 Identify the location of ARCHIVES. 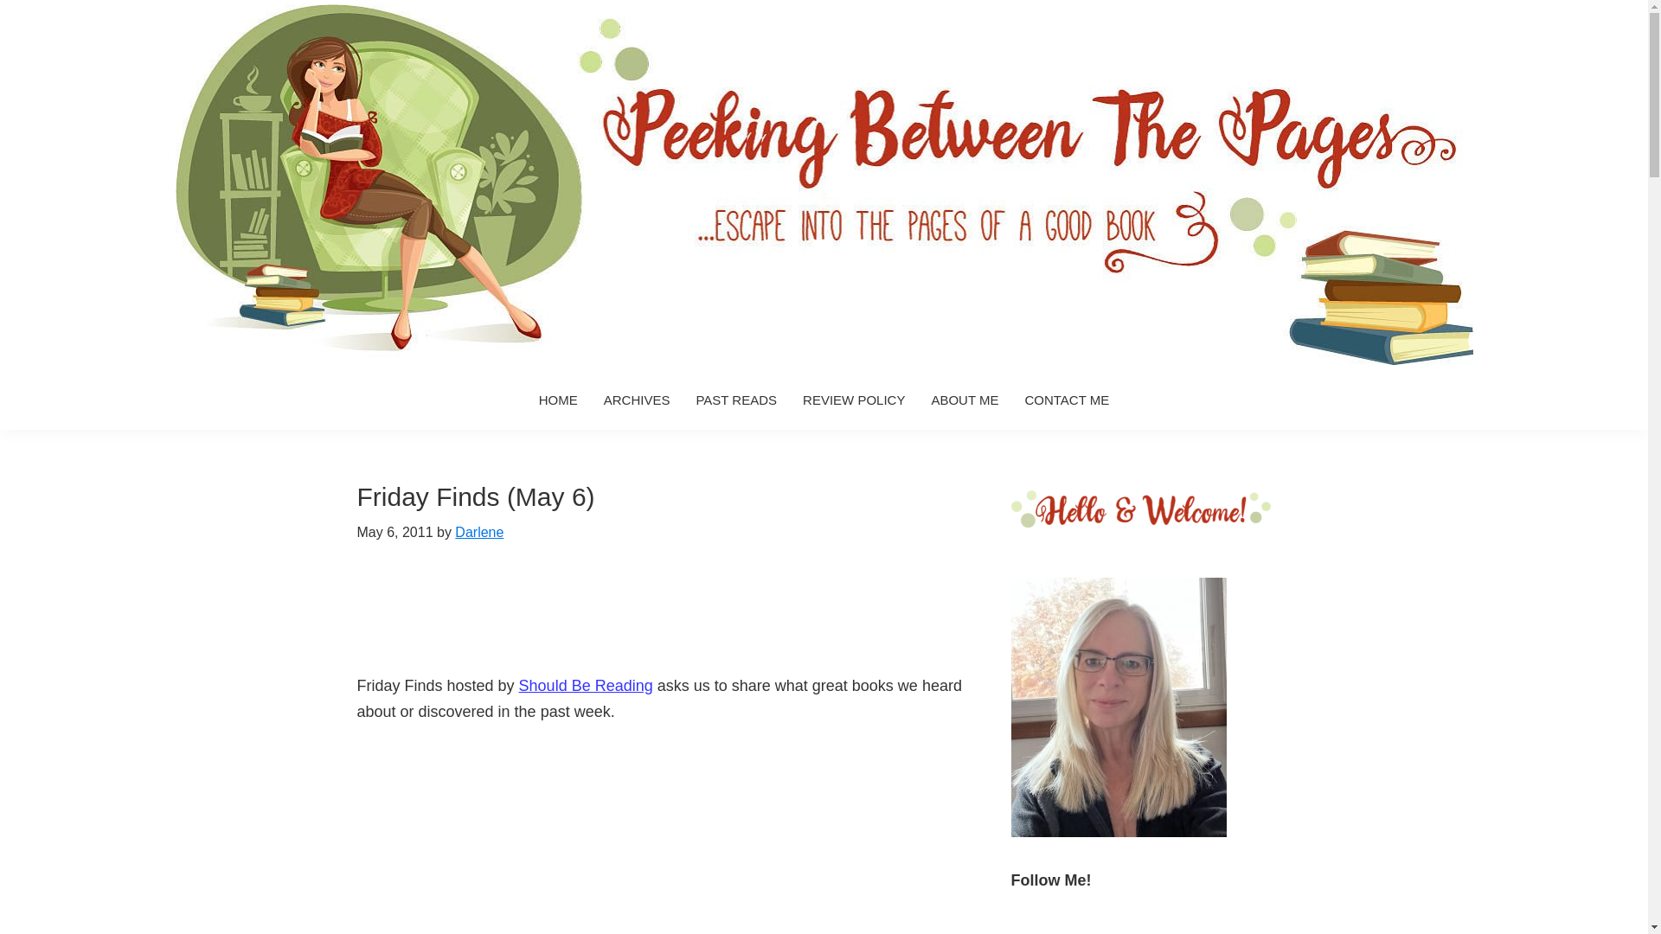
(637, 400).